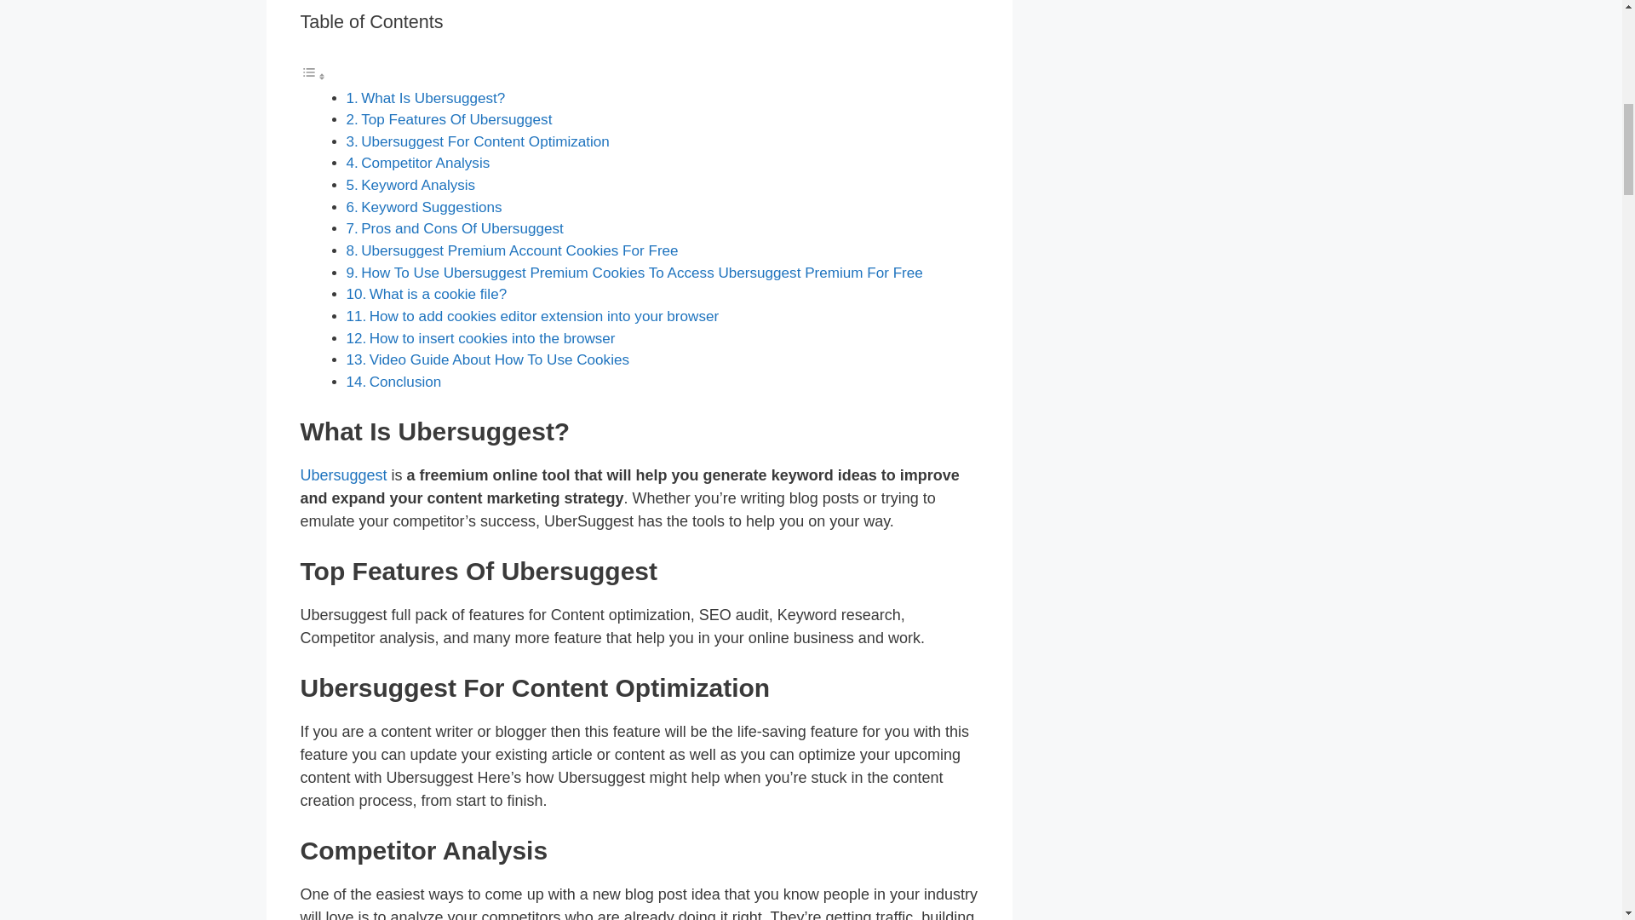 This screenshot has height=920, width=1635. What do you see at coordinates (433, 98) in the screenshot?
I see `What Is Ubersuggest?` at bounding box center [433, 98].